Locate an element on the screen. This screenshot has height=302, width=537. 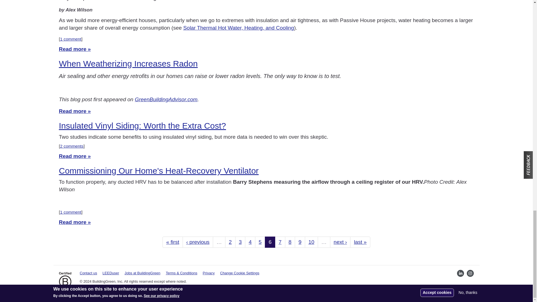
Go to previous page is located at coordinates (198, 242).